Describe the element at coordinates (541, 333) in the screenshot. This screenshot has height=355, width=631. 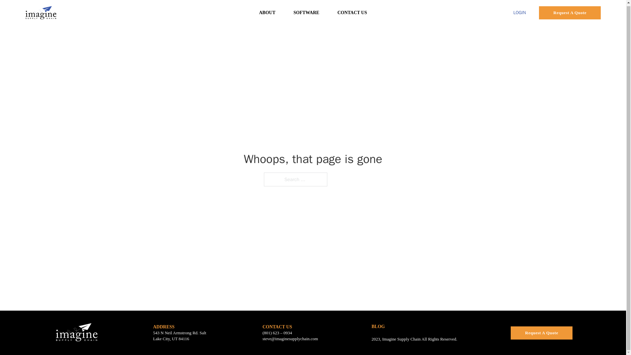
I see `Request A Quote` at that location.